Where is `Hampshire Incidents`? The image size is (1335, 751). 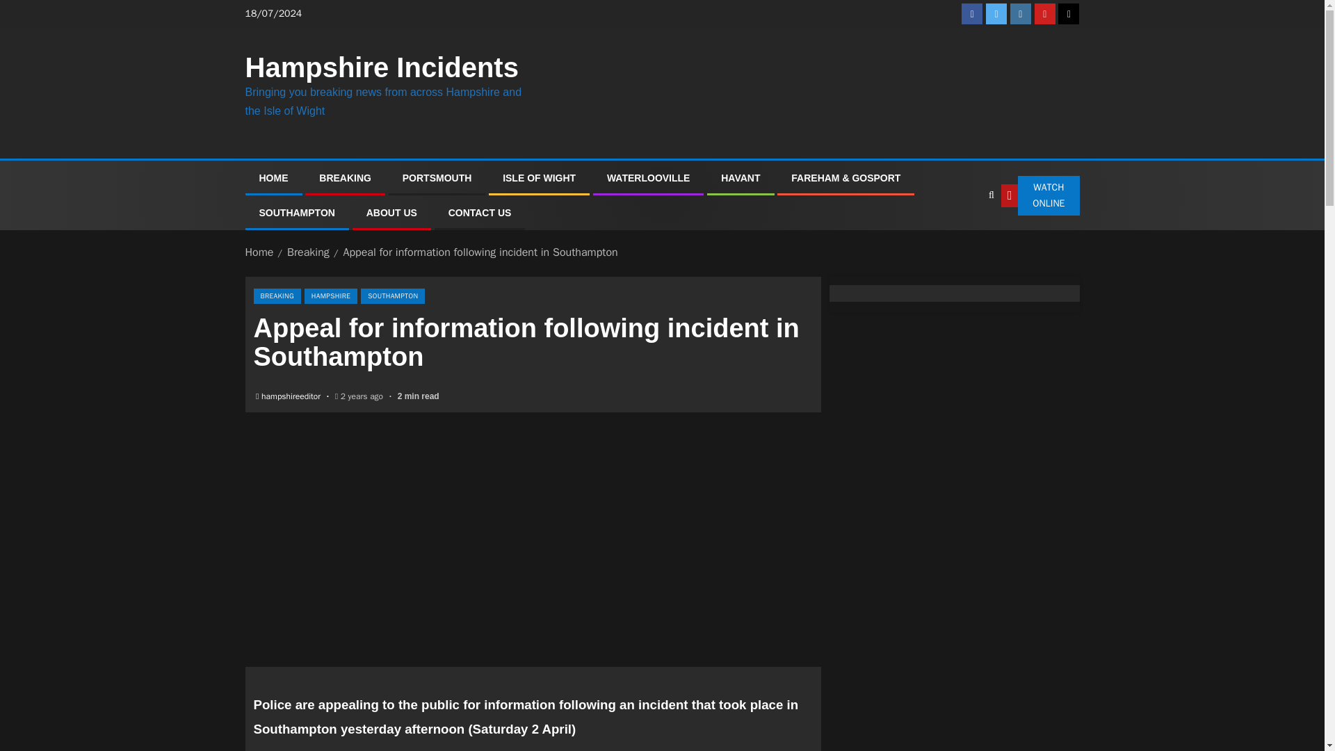 Hampshire Incidents is located at coordinates (381, 67).